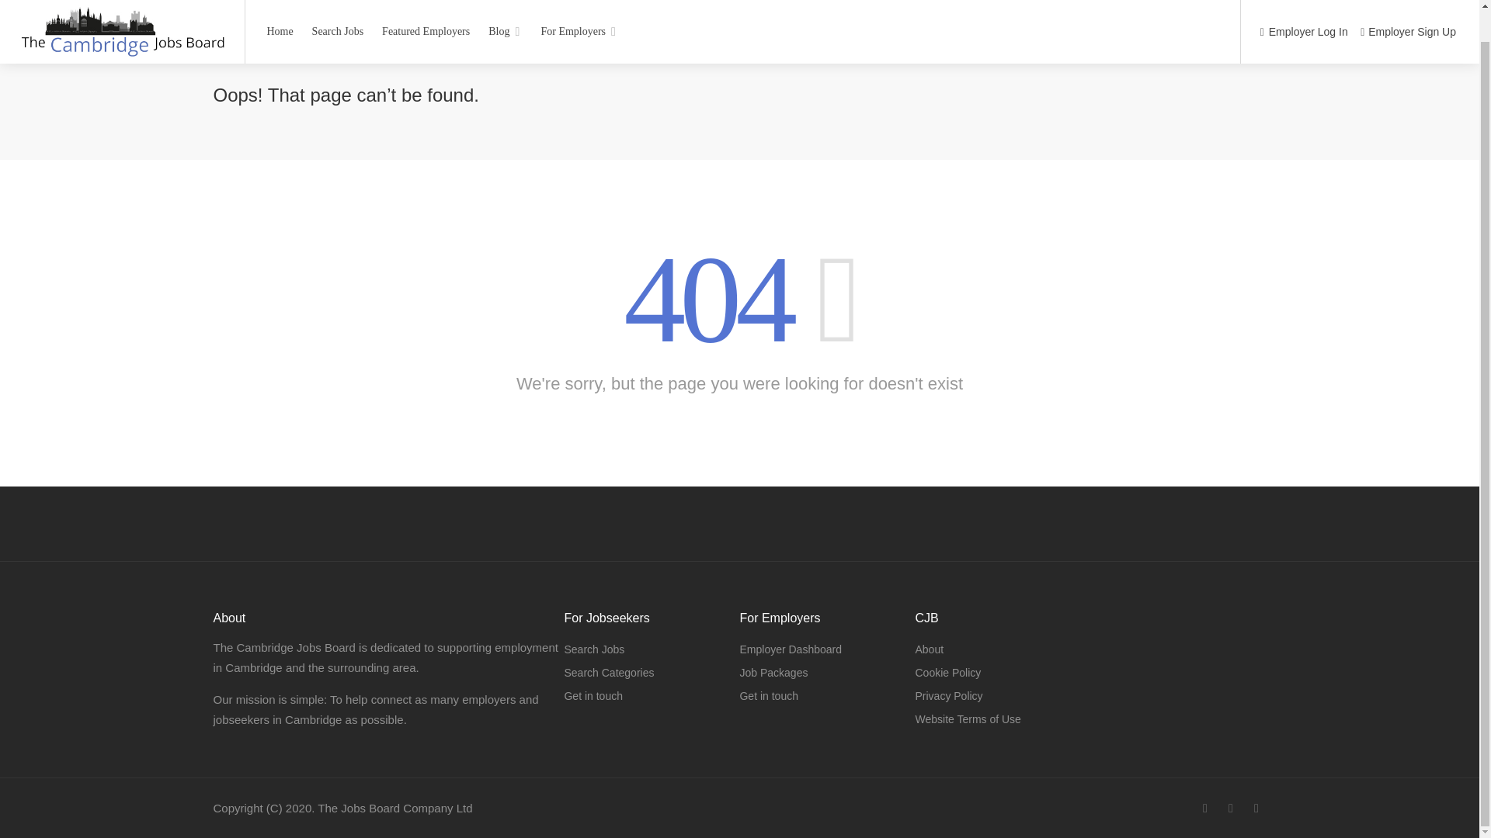  I want to click on linkedin, so click(1230, 809).